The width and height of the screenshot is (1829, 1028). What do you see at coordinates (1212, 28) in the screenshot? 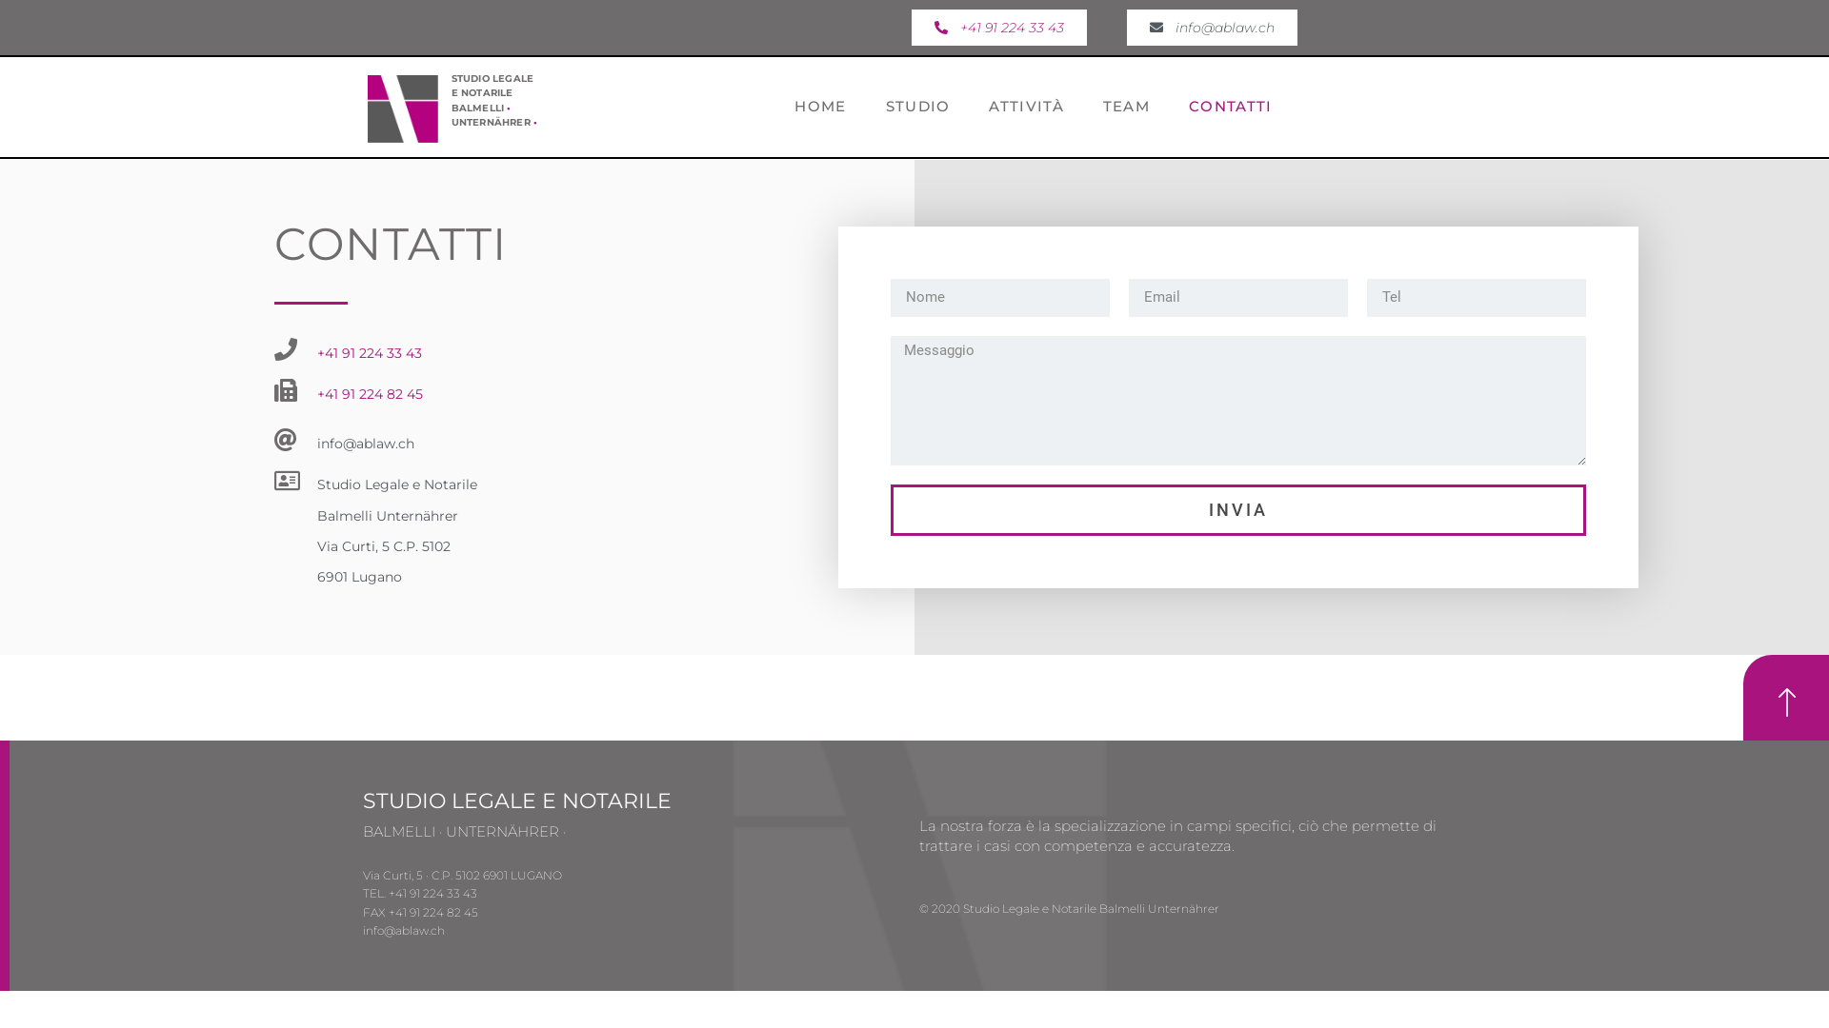
I see `info@ablaw.ch` at bounding box center [1212, 28].